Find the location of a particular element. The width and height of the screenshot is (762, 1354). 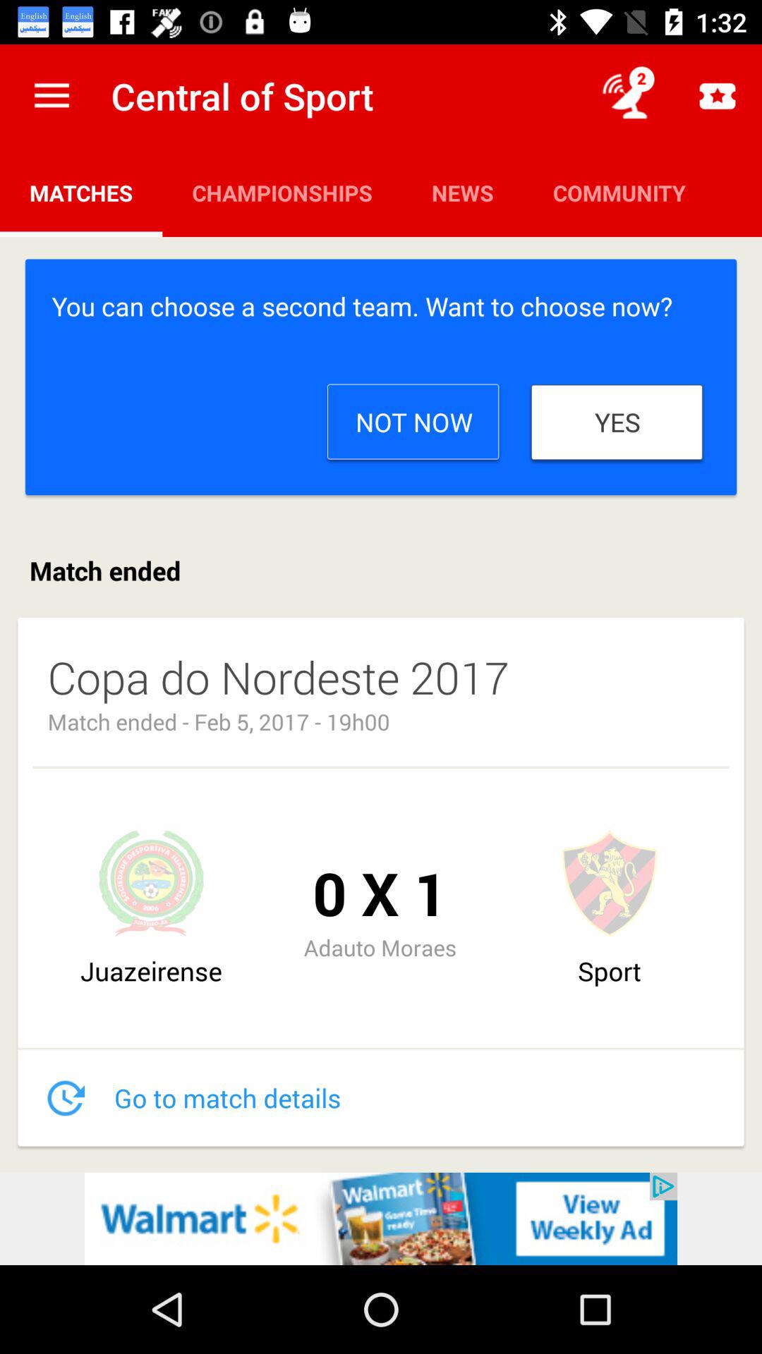

share the article is located at coordinates (381, 1219).